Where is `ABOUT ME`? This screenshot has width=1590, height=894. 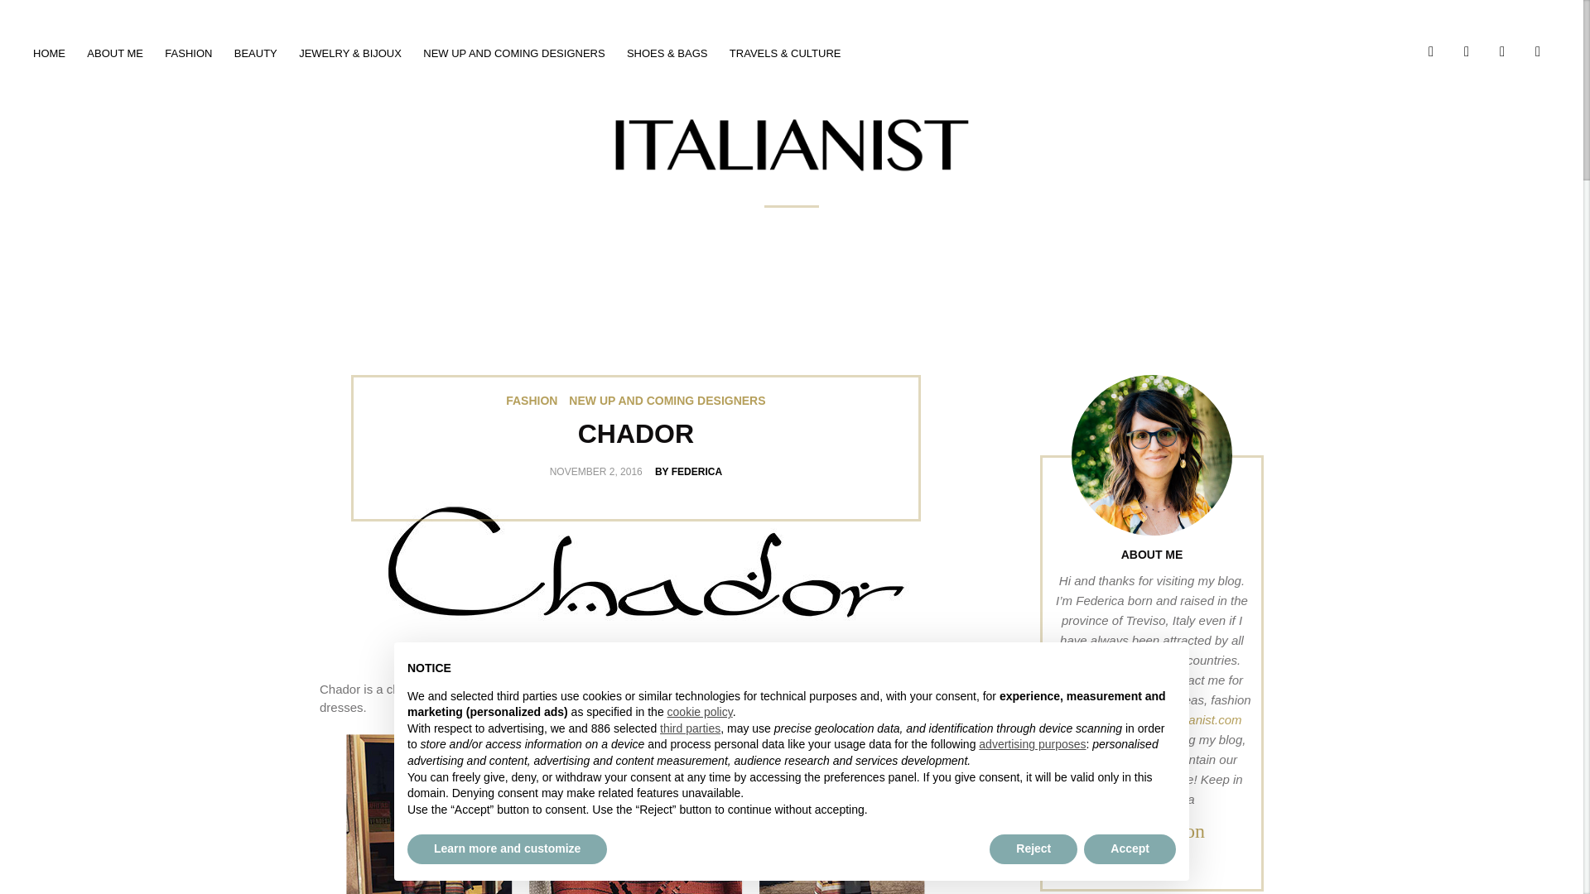 ABOUT ME is located at coordinates (114, 53).